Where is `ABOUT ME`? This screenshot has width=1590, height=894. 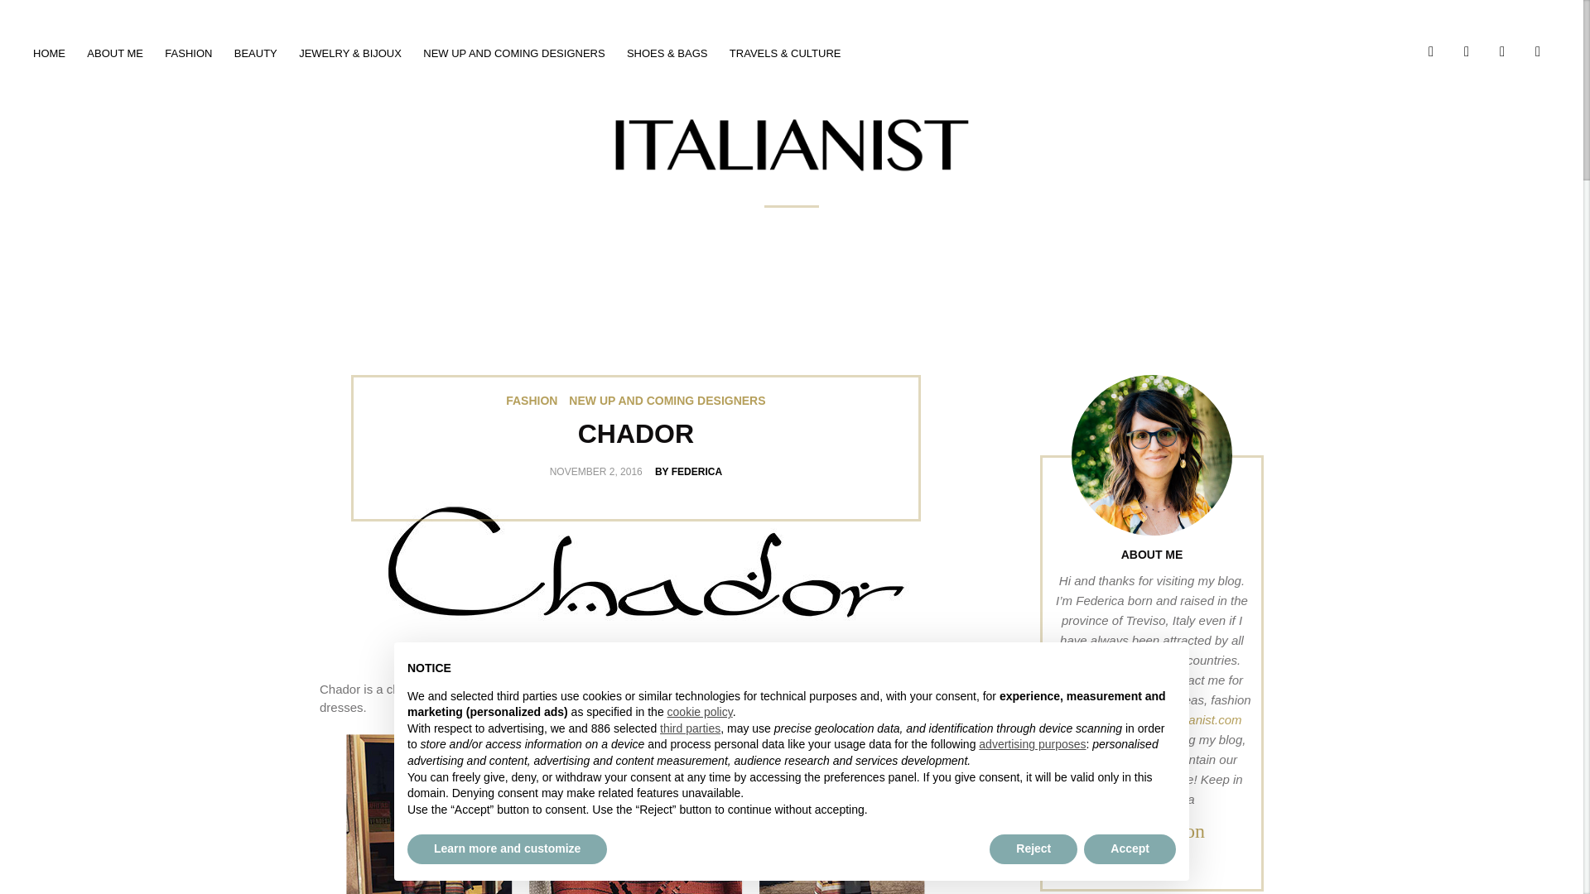 ABOUT ME is located at coordinates (114, 53).